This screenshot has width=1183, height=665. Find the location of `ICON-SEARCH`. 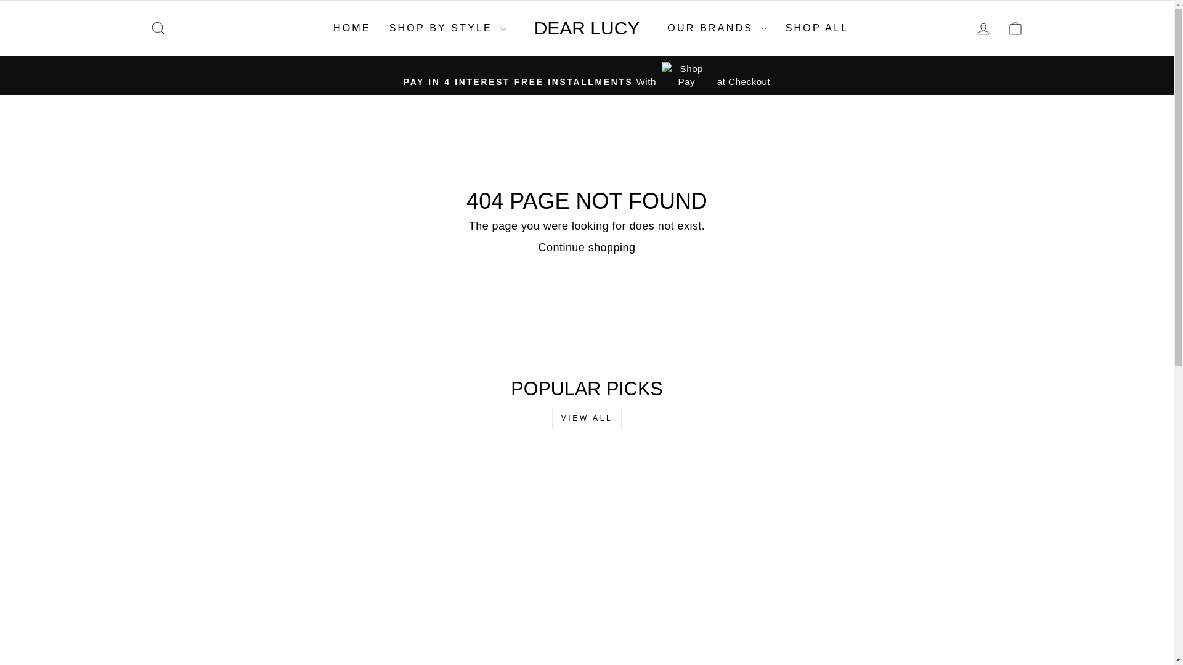

ICON-SEARCH is located at coordinates (158, 28).